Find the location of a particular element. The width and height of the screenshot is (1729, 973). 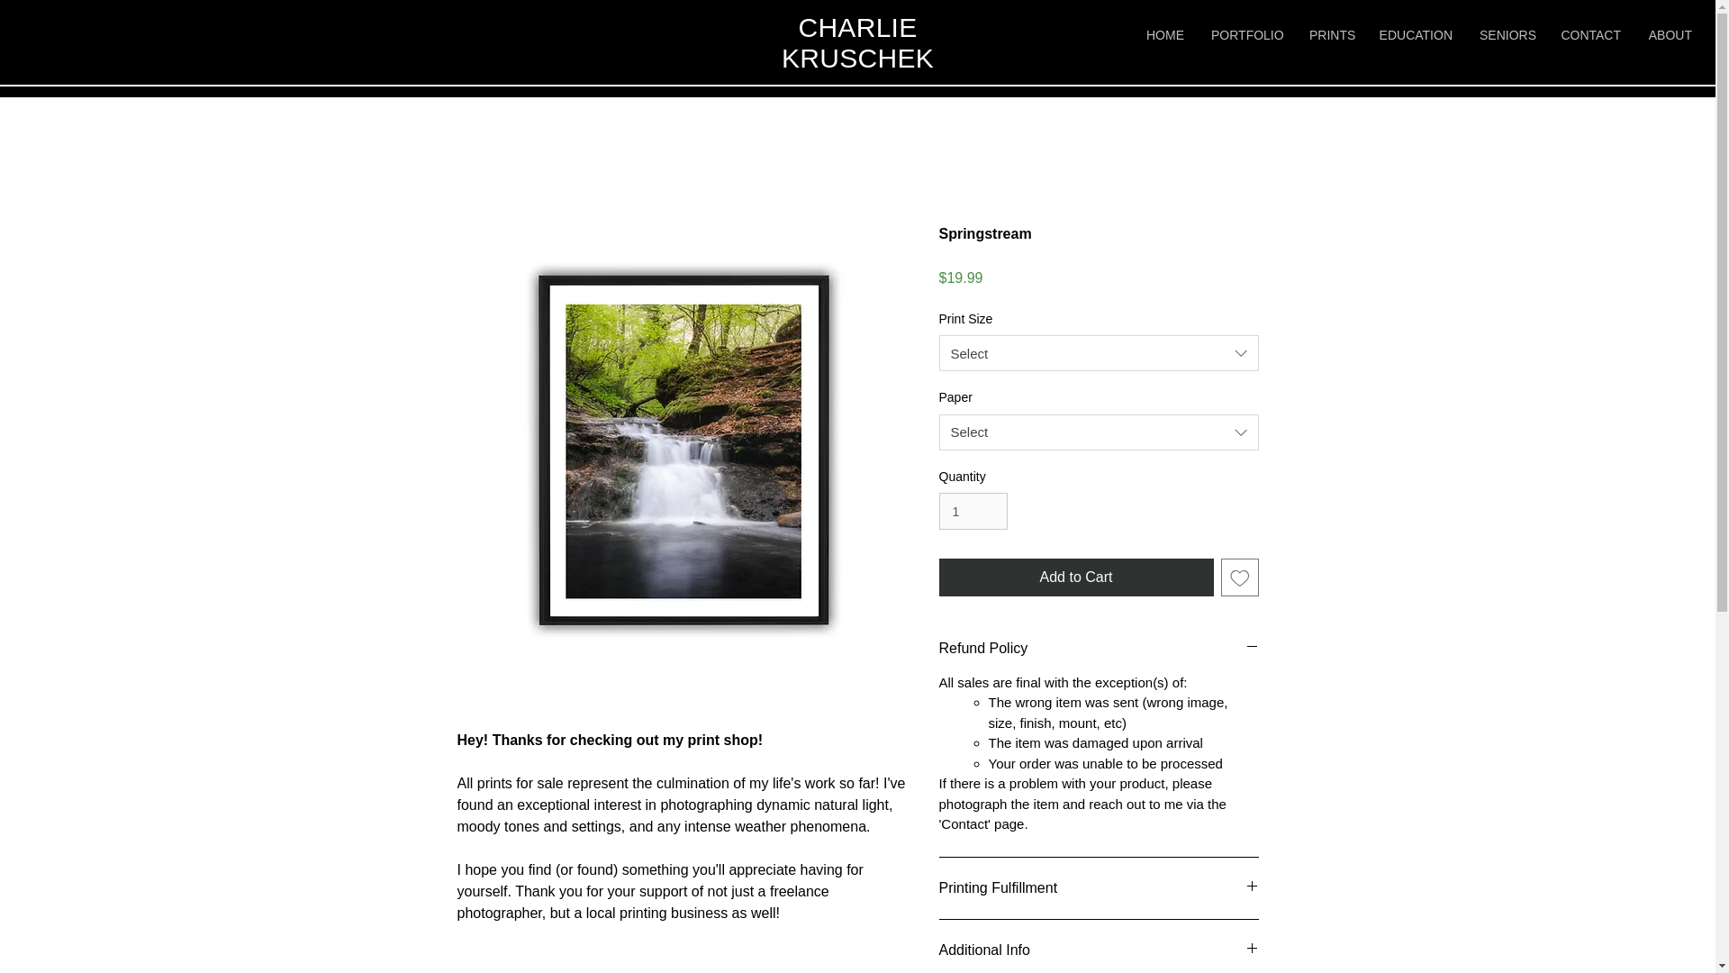

SENIORS is located at coordinates (1506, 34).